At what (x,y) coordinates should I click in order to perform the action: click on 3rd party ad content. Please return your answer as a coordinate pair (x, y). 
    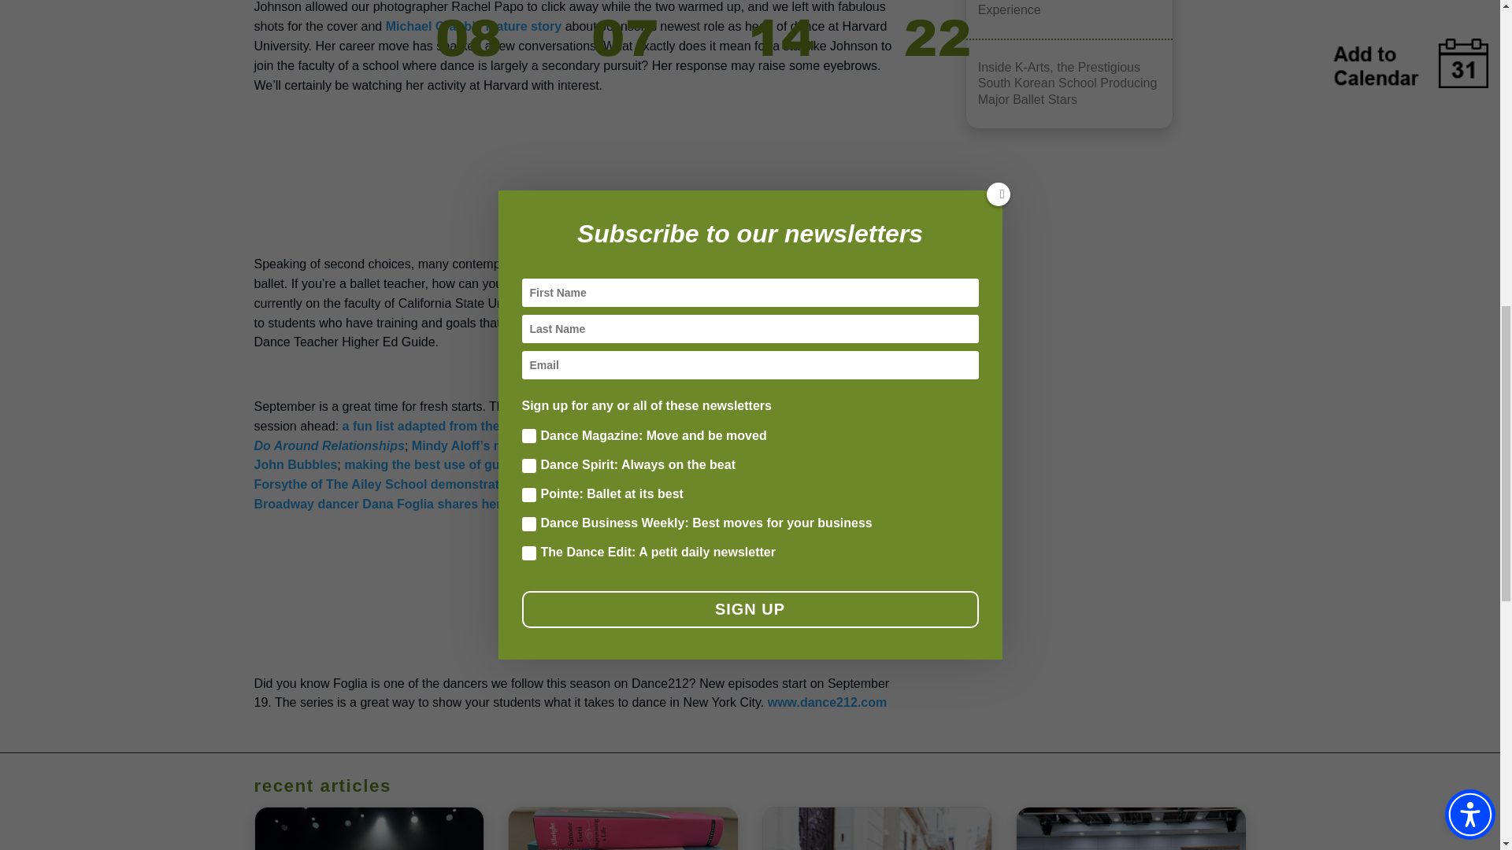
    Looking at the image, I should click on (580, 587).